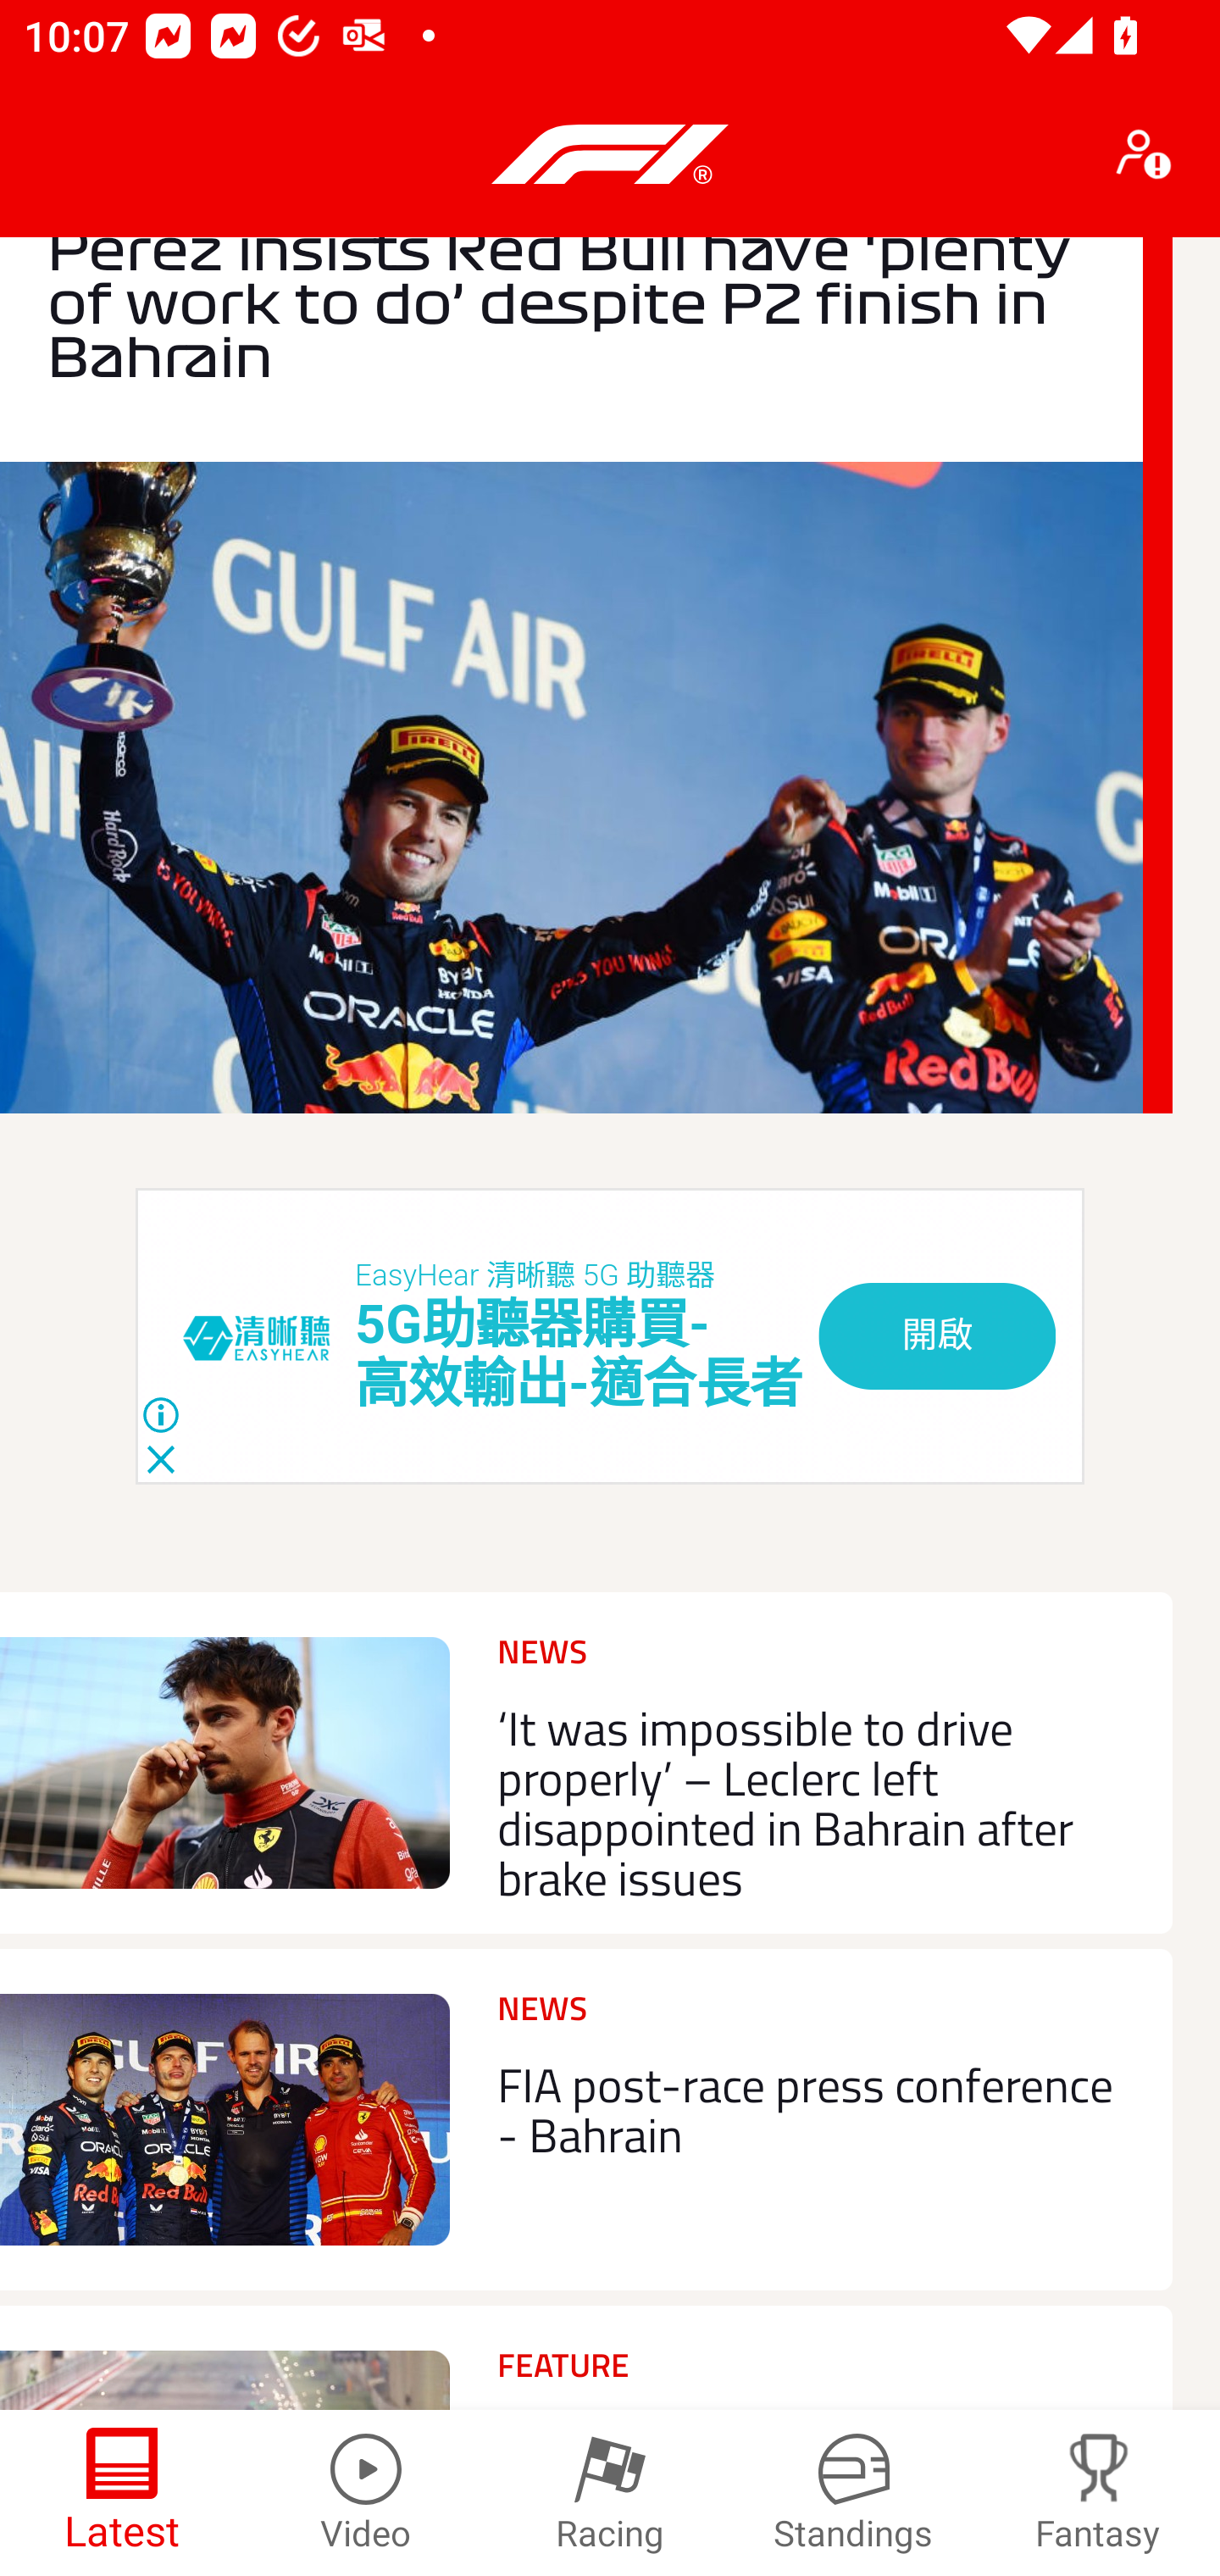  Describe the element at coordinates (535, 1276) in the screenshot. I see `EasyHear 清晰聽 5G 助聽器` at that location.